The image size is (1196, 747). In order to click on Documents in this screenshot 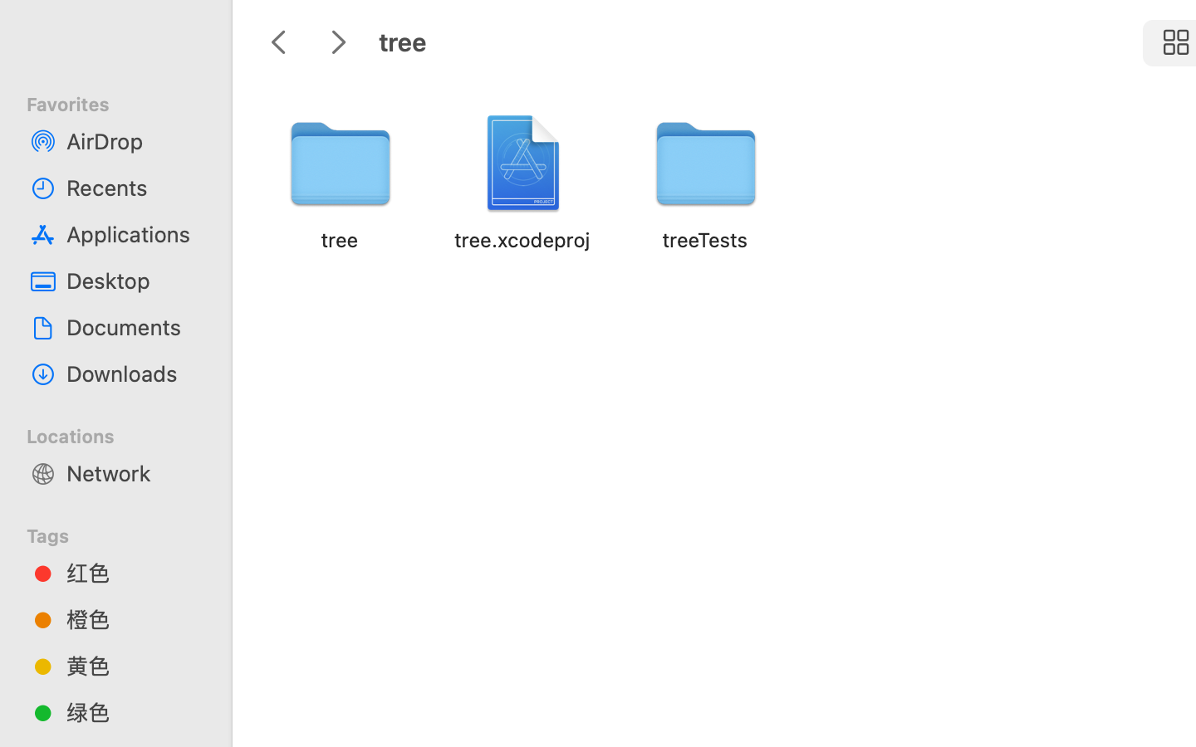, I will do `click(134, 327)`.